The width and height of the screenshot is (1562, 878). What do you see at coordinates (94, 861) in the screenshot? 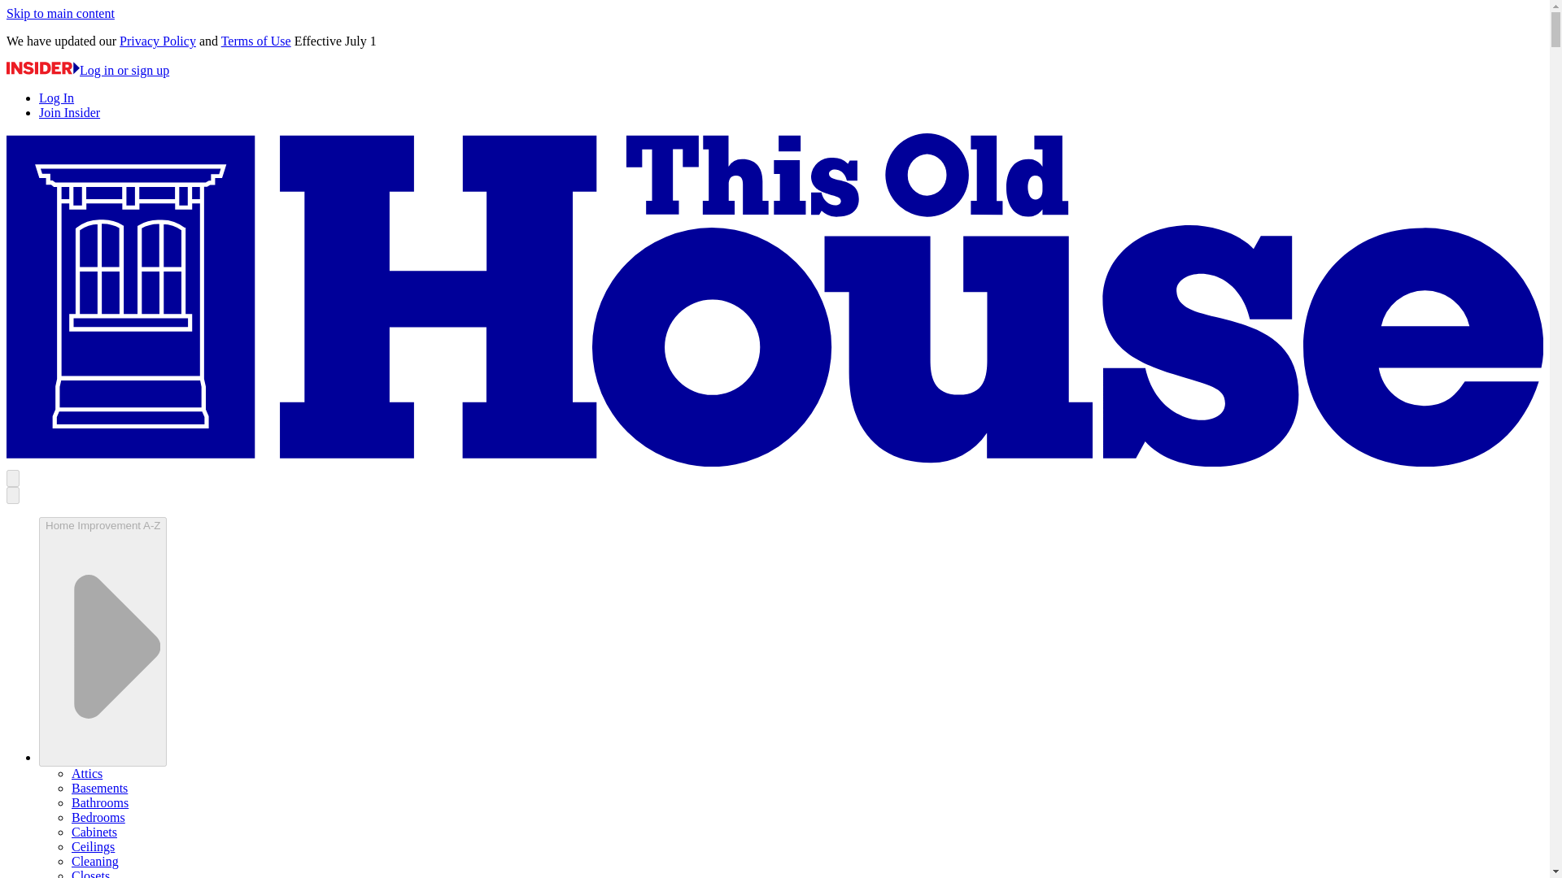
I see `Cleaning` at bounding box center [94, 861].